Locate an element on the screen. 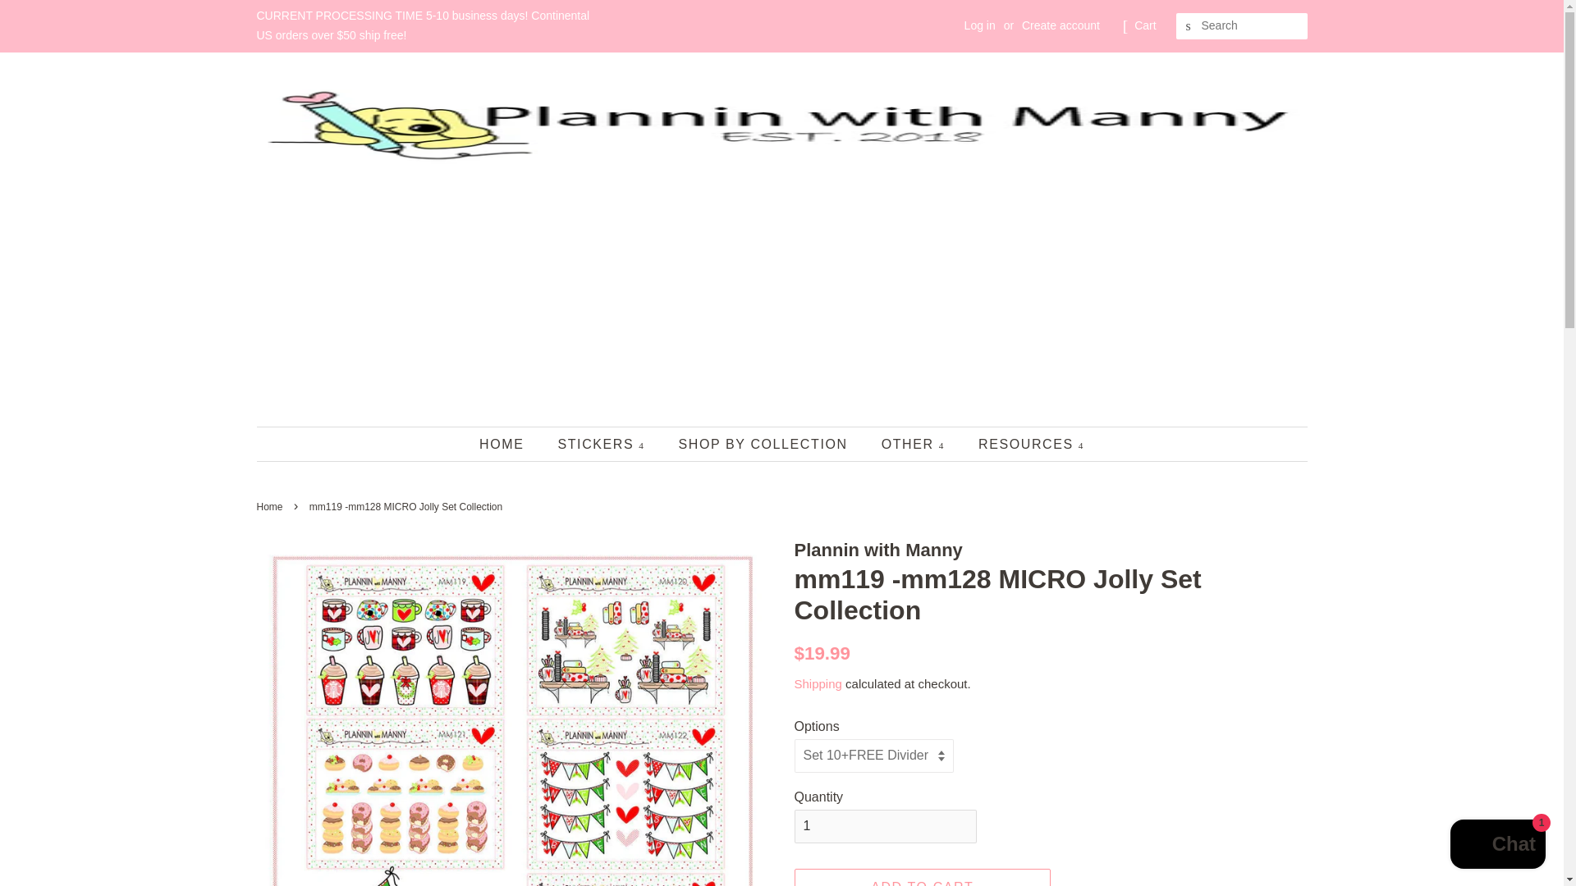  Log in is located at coordinates (980, 25).